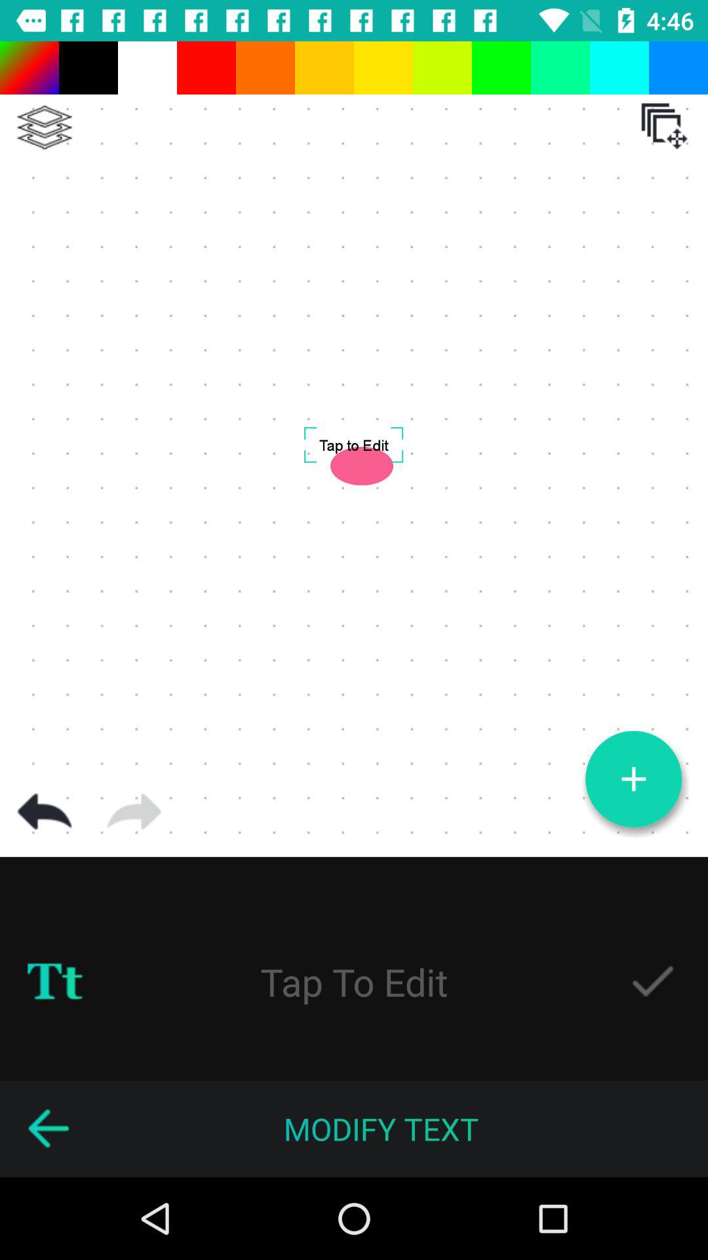  I want to click on add archive, so click(664, 126).